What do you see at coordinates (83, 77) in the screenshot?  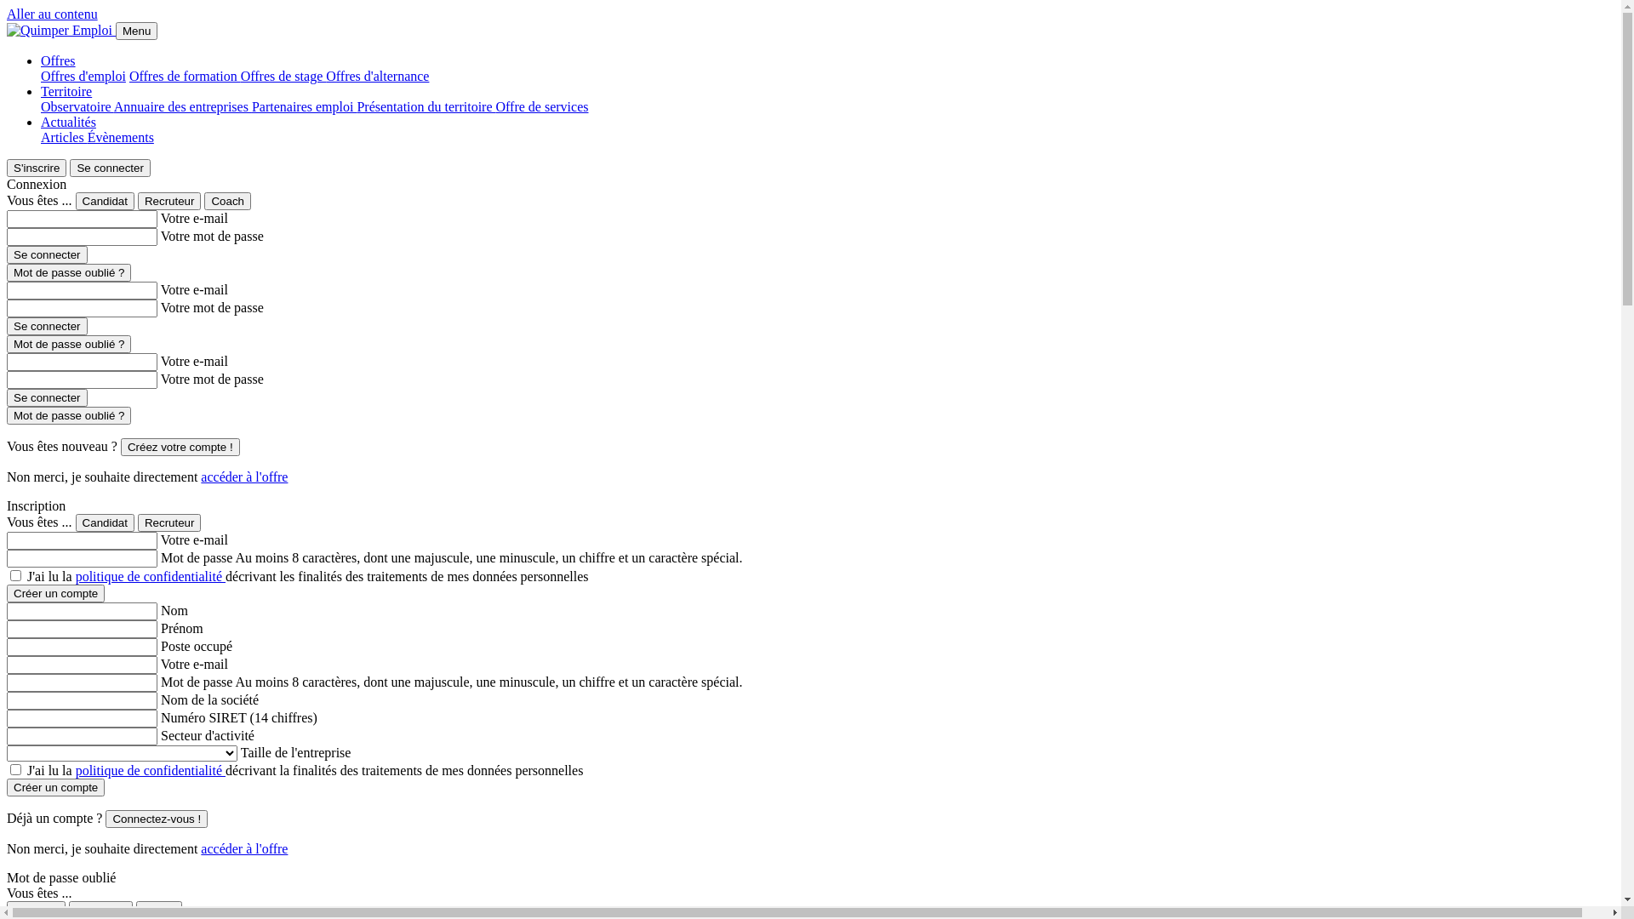 I see `Offres d'emploi` at bounding box center [83, 77].